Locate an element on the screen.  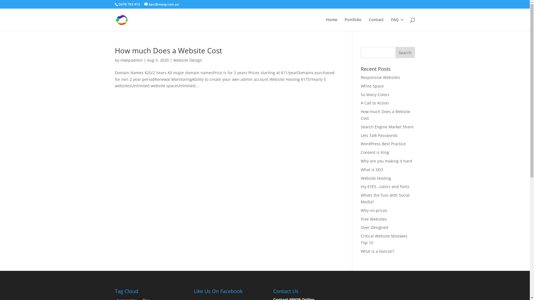
So Many Colors is located at coordinates (375, 94).